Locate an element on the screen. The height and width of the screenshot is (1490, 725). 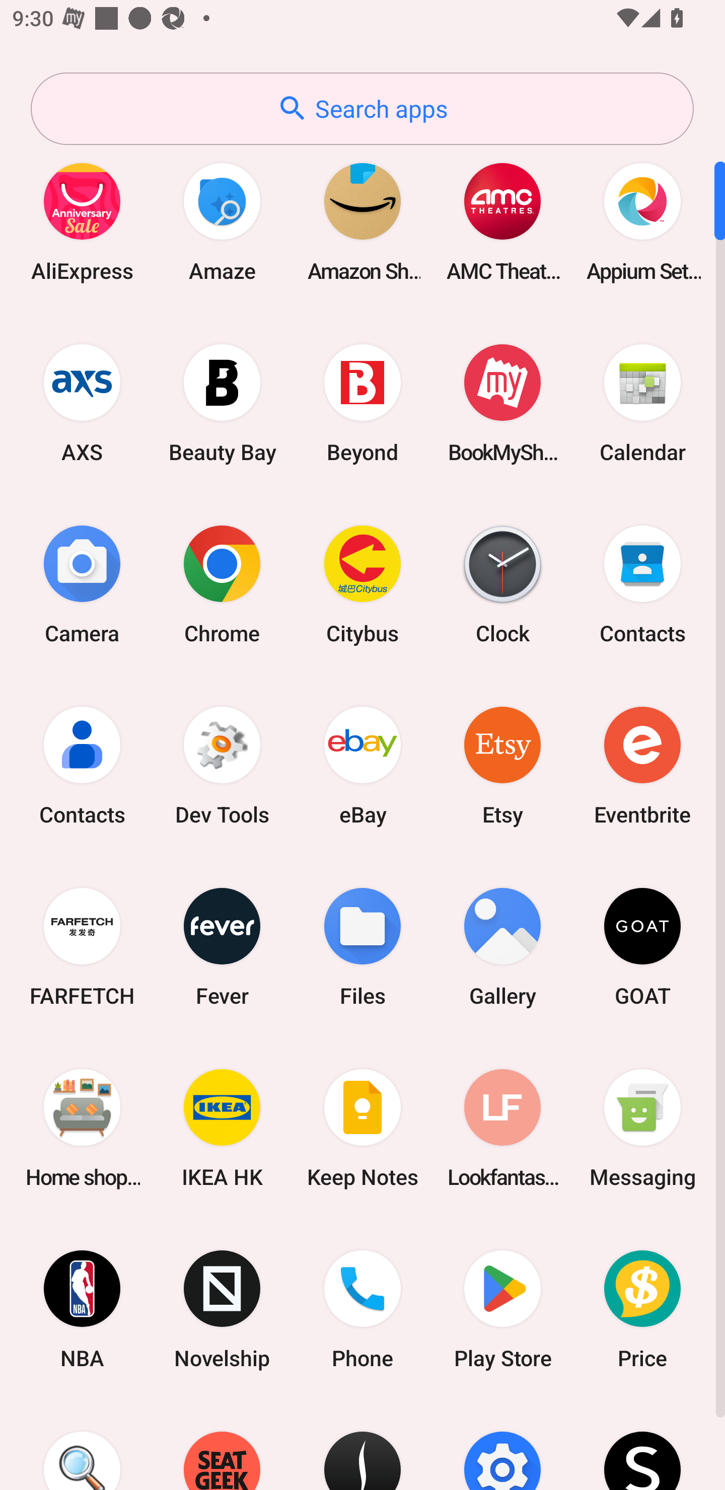
Contacts is located at coordinates (82, 765).